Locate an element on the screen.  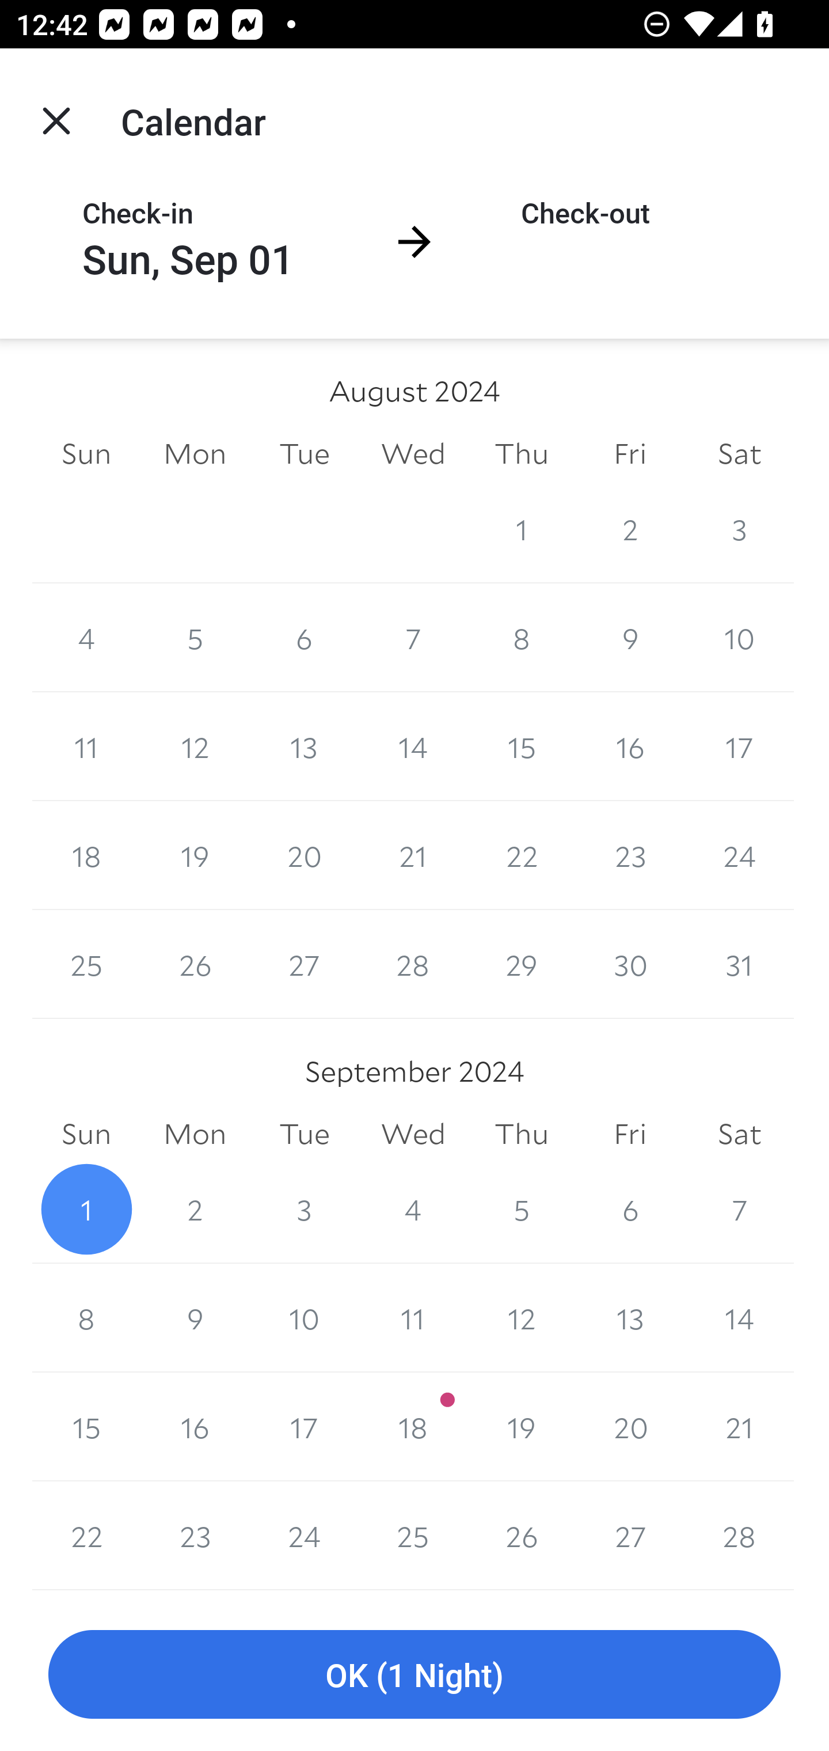
24 24 August 2024 is located at coordinates (739, 856).